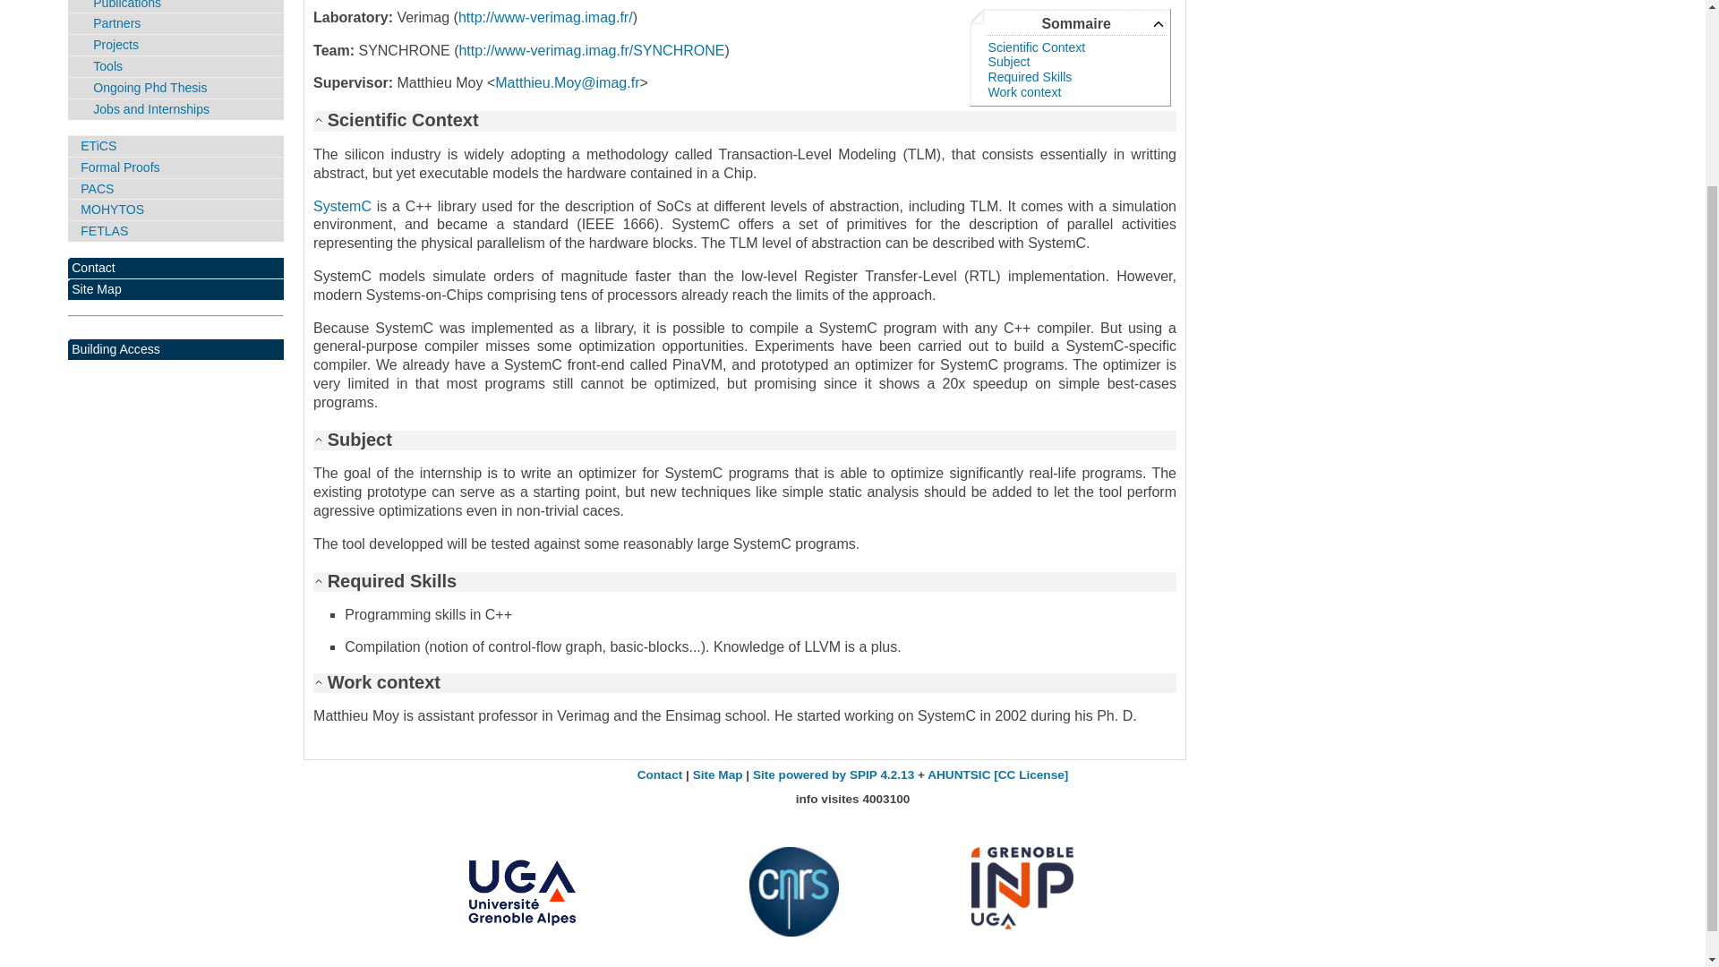 This screenshot has height=967, width=1719. Describe the element at coordinates (1037, 47) in the screenshot. I see `Scientific Context` at that location.